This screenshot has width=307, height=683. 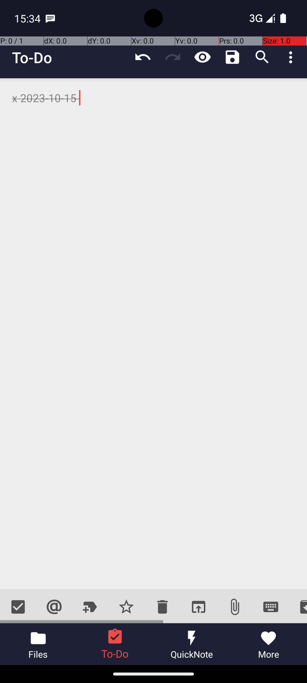 I want to click on Archive completed tasks, so click(x=298, y=607).